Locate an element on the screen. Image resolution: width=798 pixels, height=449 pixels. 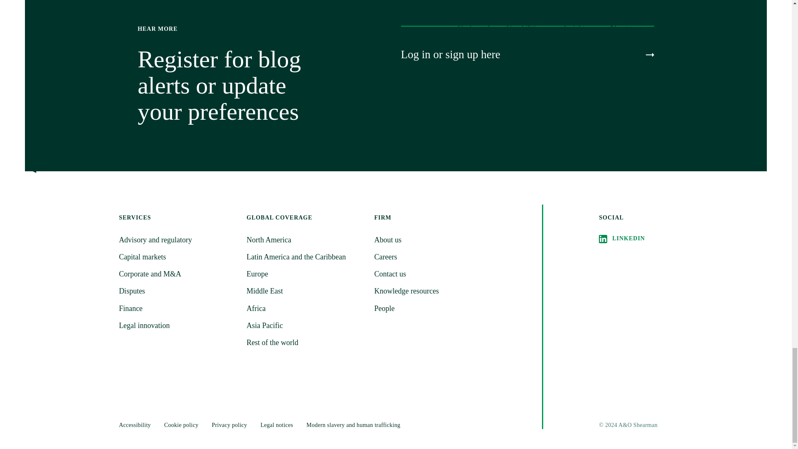
Finance is located at coordinates (177, 308).